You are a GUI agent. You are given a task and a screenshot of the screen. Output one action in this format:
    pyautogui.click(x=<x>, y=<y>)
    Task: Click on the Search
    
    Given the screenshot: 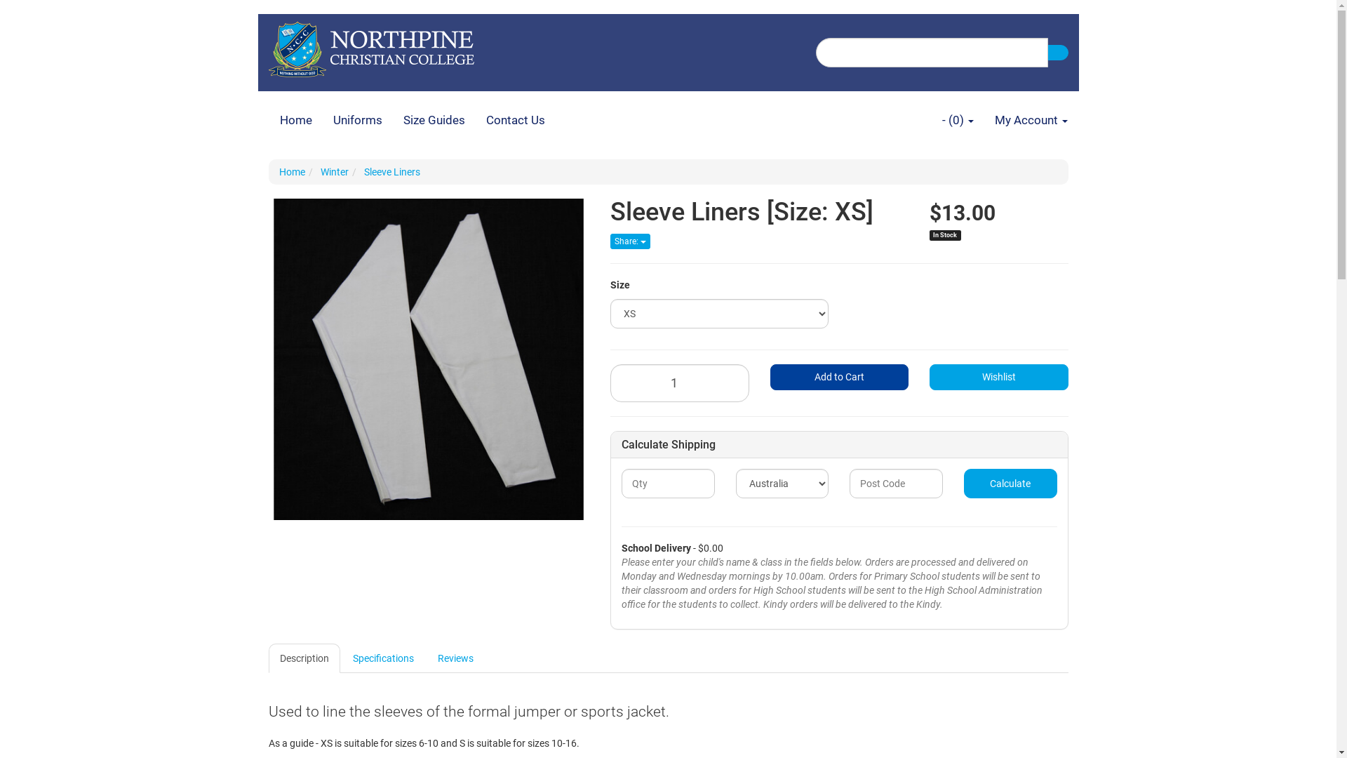 What is the action you would take?
    pyautogui.click(x=1057, y=53)
    